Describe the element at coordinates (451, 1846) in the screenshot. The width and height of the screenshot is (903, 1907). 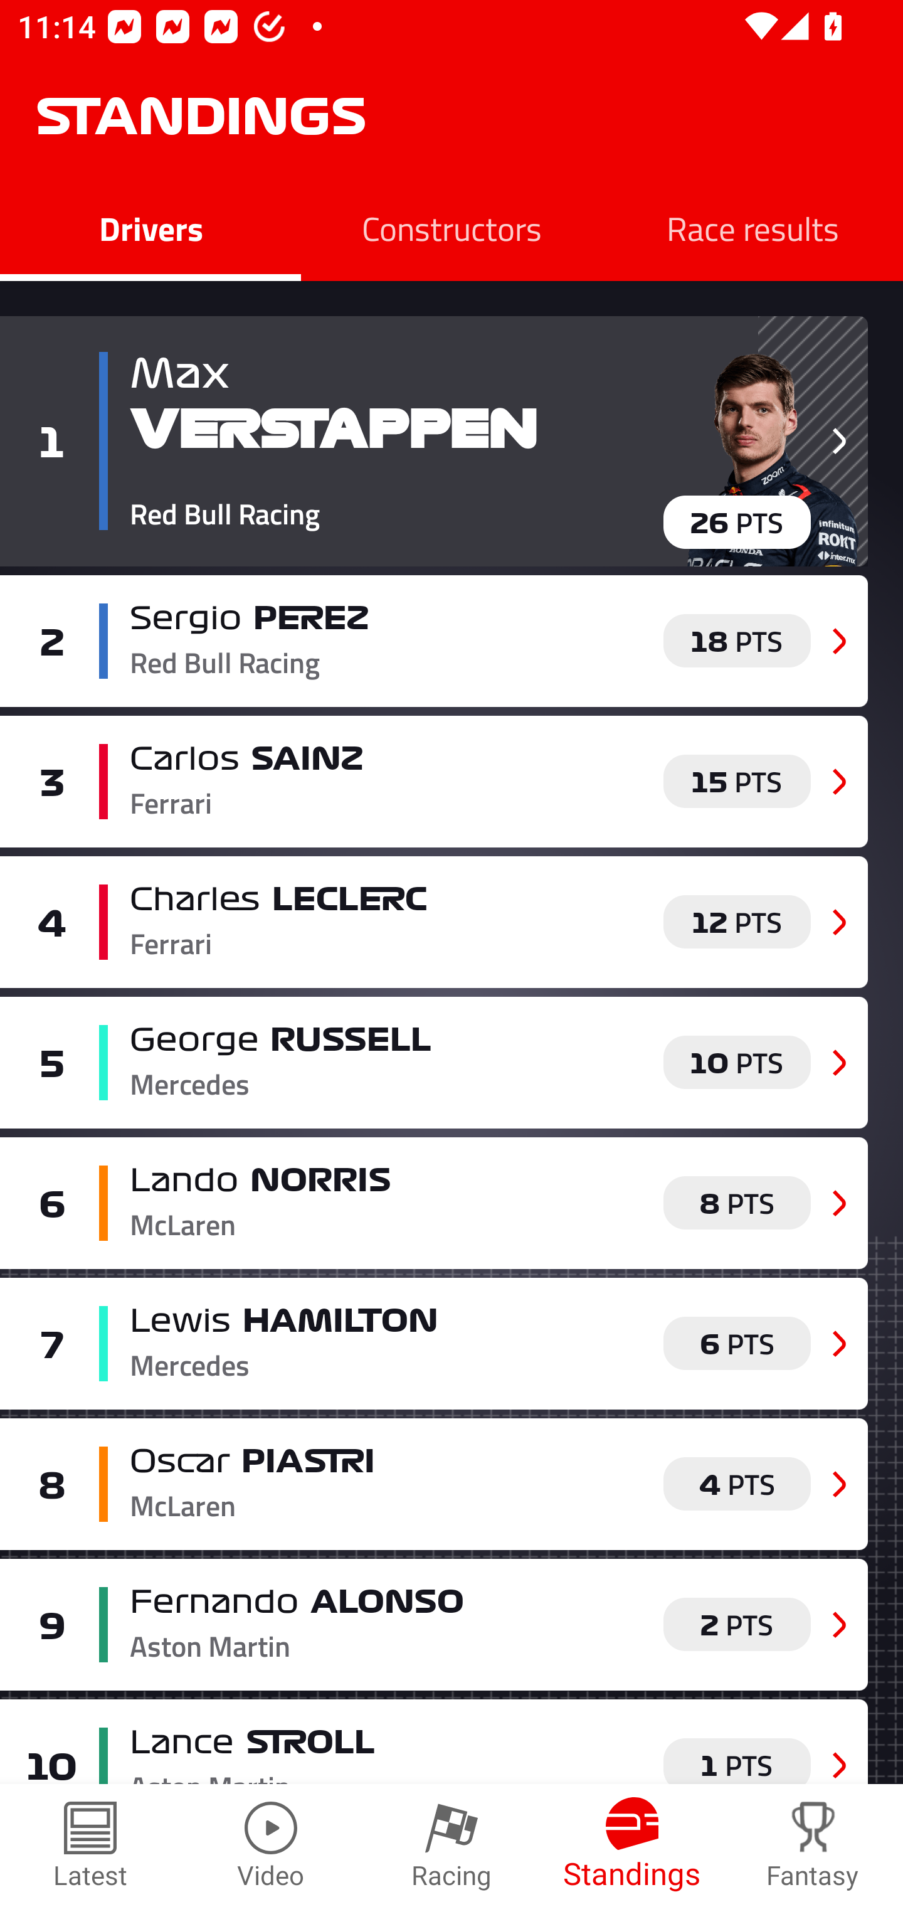
I see `Racing` at that location.